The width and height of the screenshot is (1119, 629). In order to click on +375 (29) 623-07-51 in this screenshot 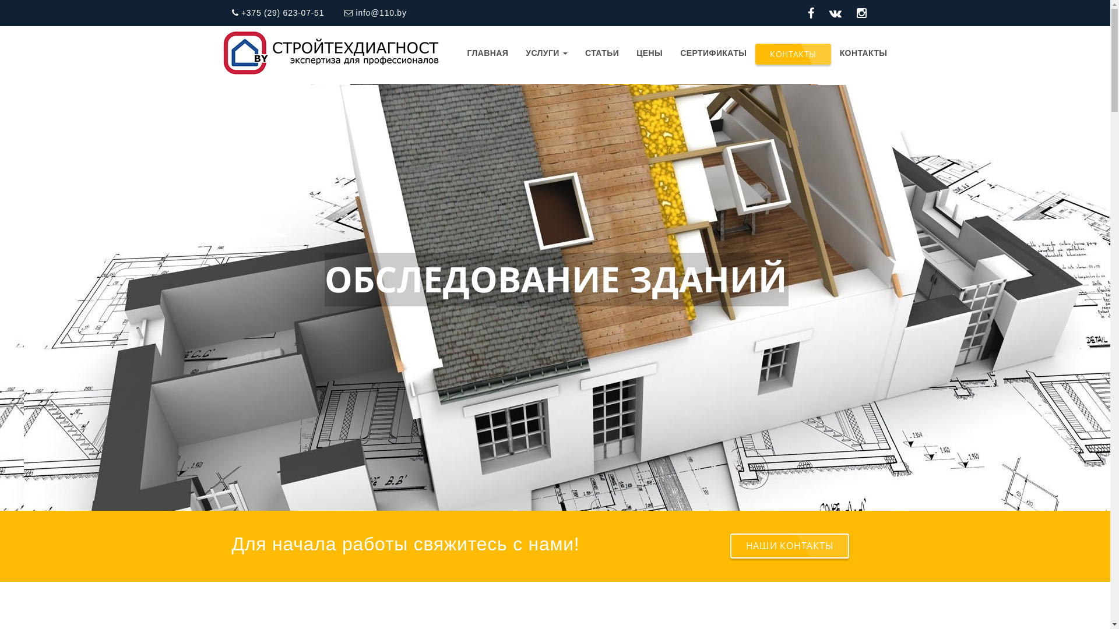, I will do `click(279, 13)`.